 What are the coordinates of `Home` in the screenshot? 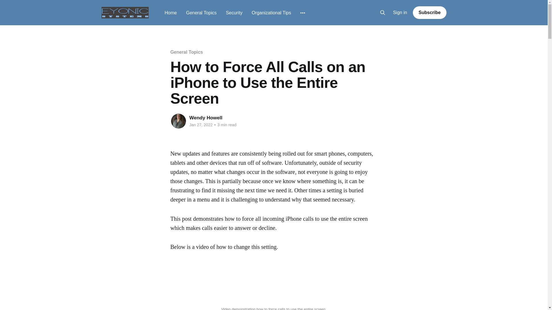 It's located at (170, 13).